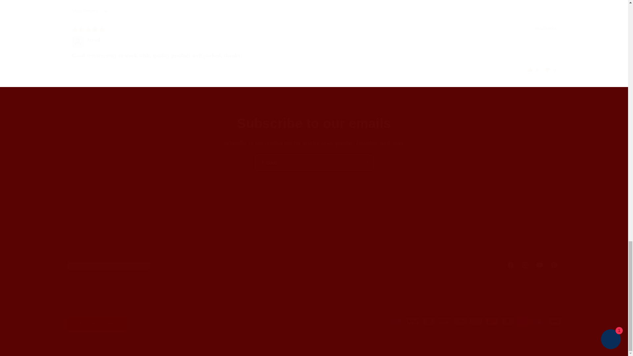 This screenshot has width=633, height=356. I want to click on down, so click(147, 230).